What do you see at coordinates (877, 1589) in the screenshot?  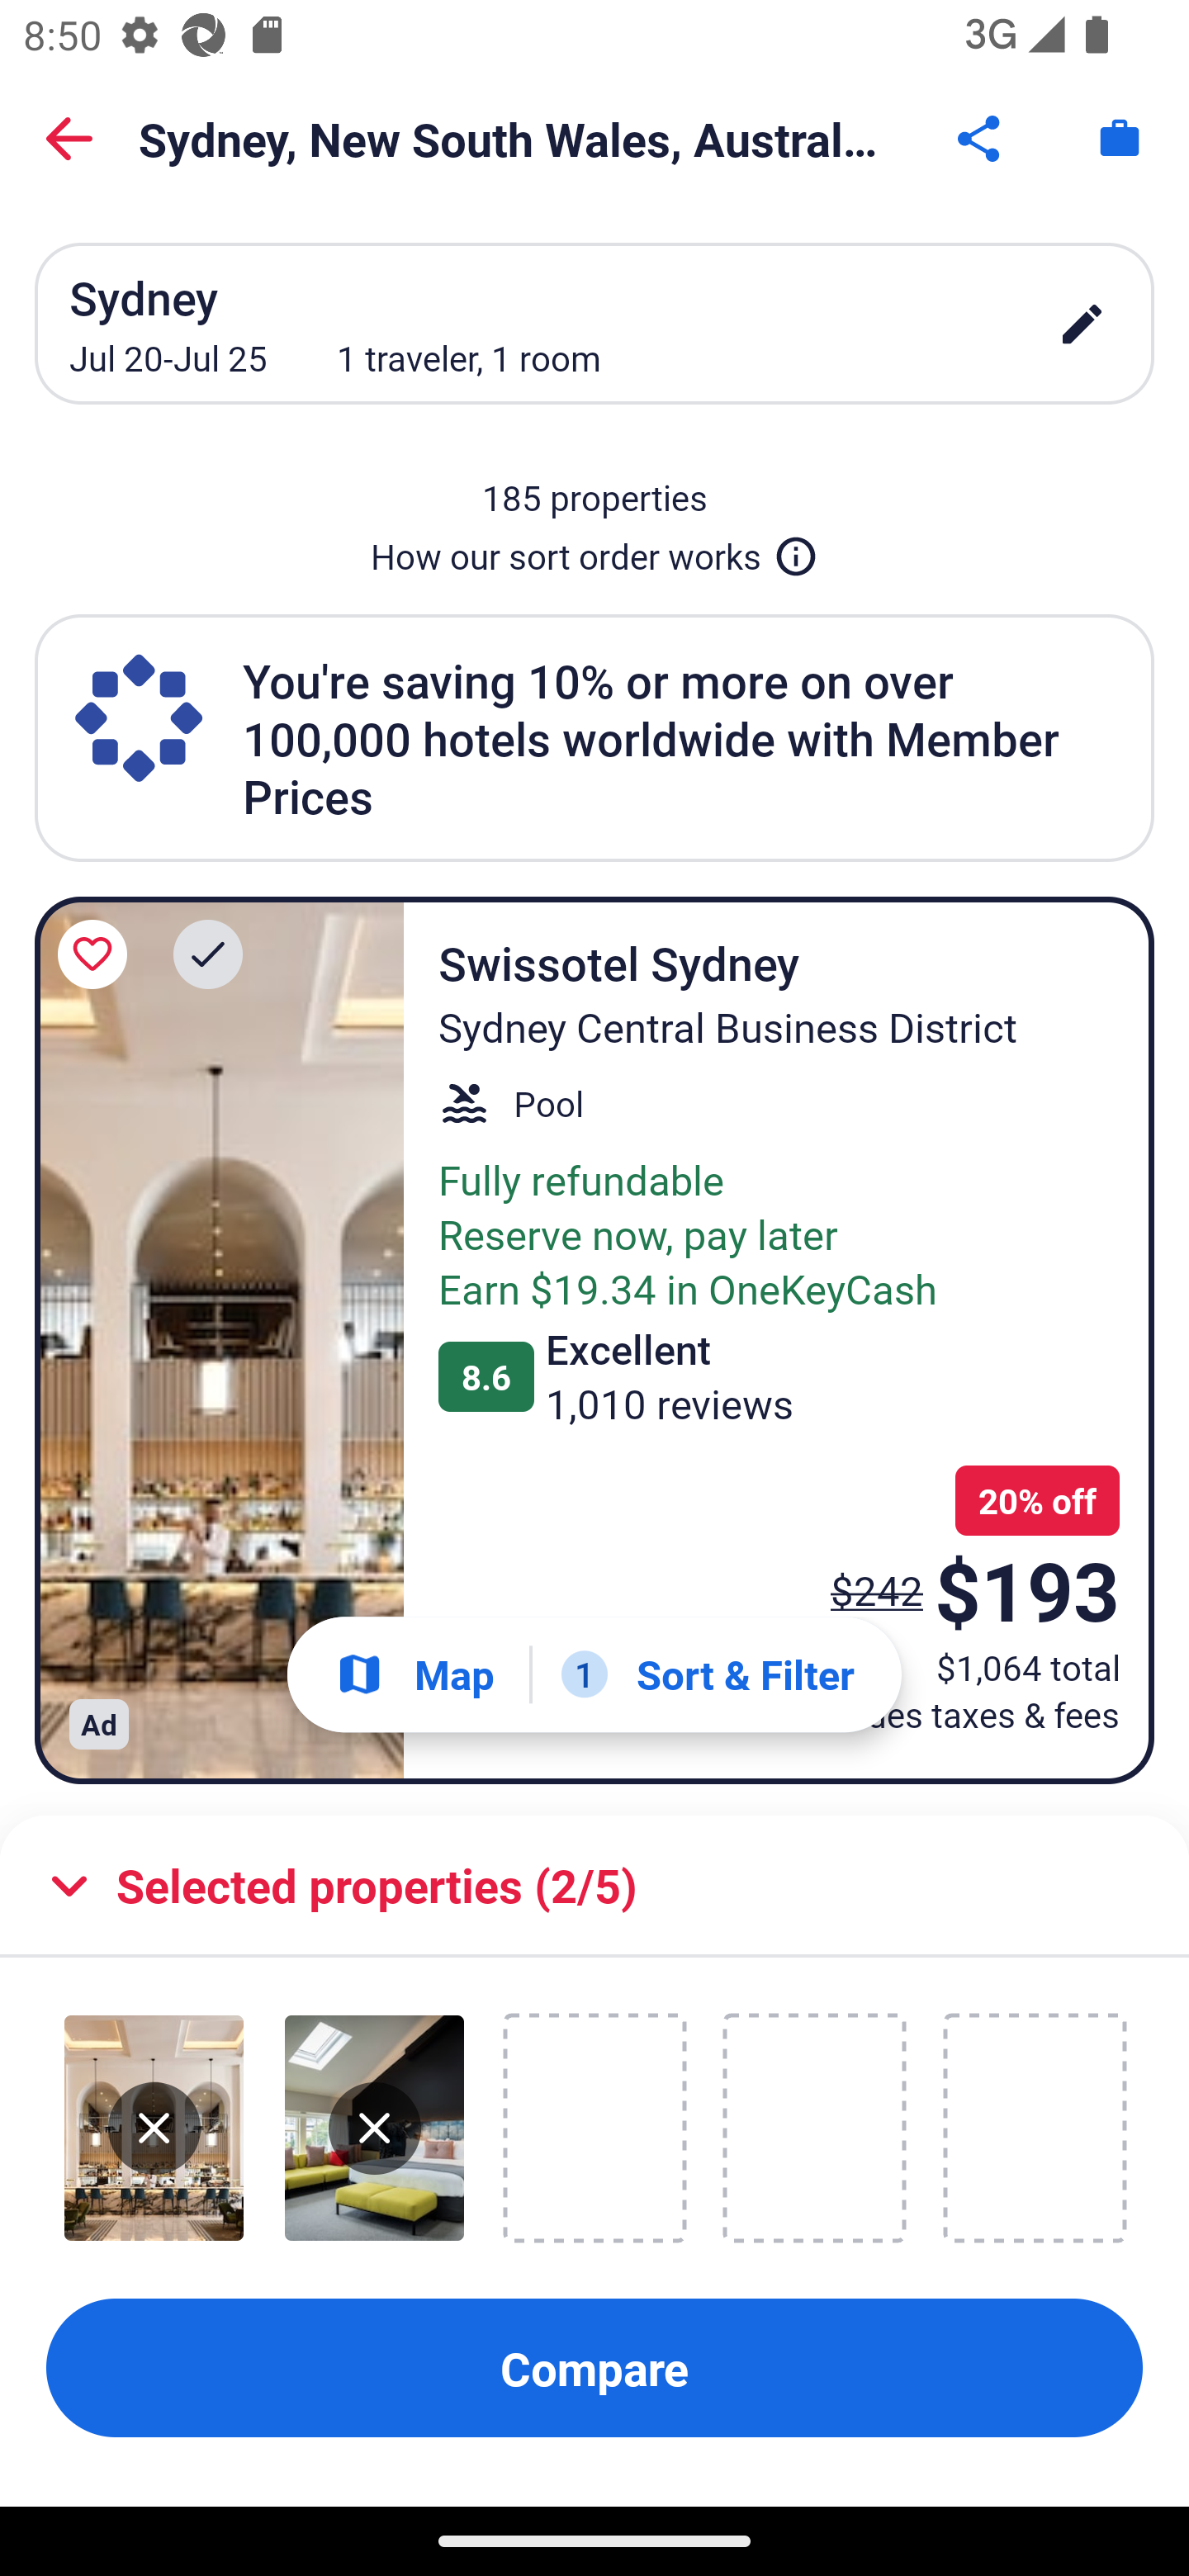 I see `$242 The price was $242` at bounding box center [877, 1589].